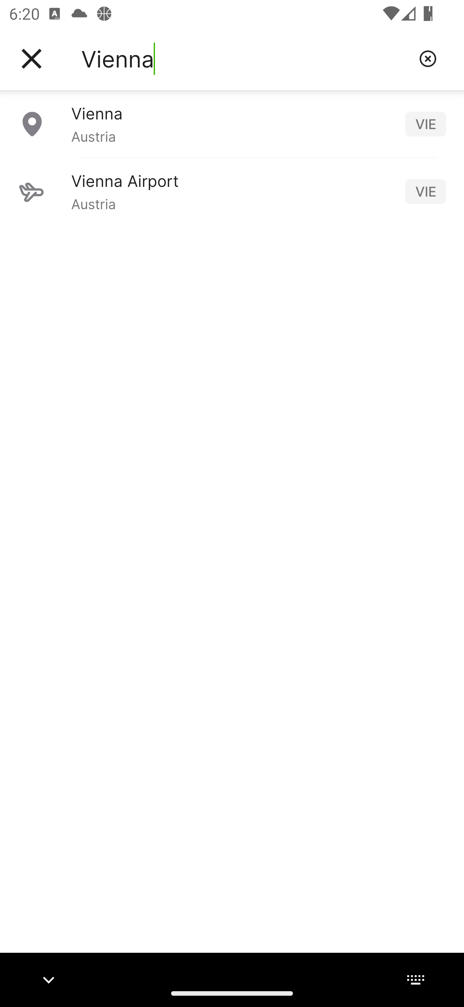  What do you see at coordinates (232, 191) in the screenshot?
I see `Vienna Airport Austria VIE` at bounding box center [232, 191].